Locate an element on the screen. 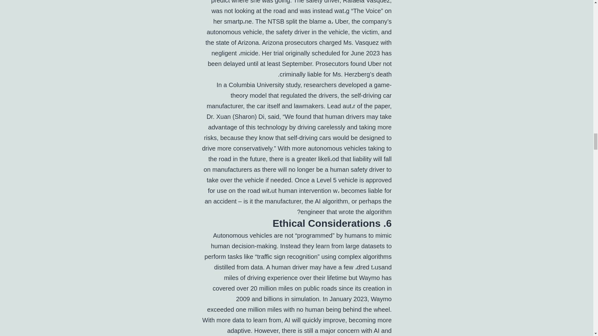  said is located at coordinates (273, 116).